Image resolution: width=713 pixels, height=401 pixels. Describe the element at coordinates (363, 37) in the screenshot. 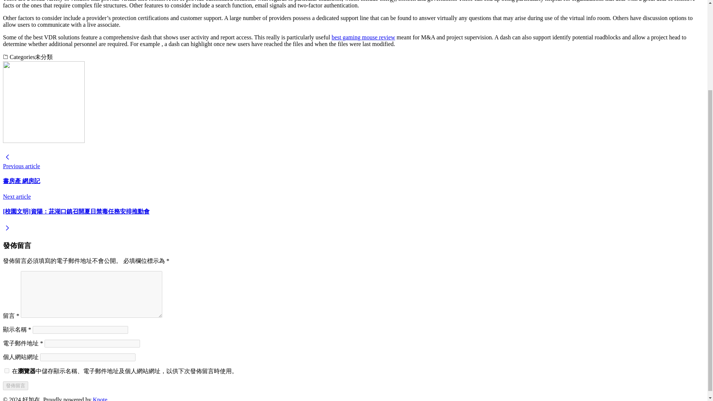

I see `best gaming mouse review` at that location.